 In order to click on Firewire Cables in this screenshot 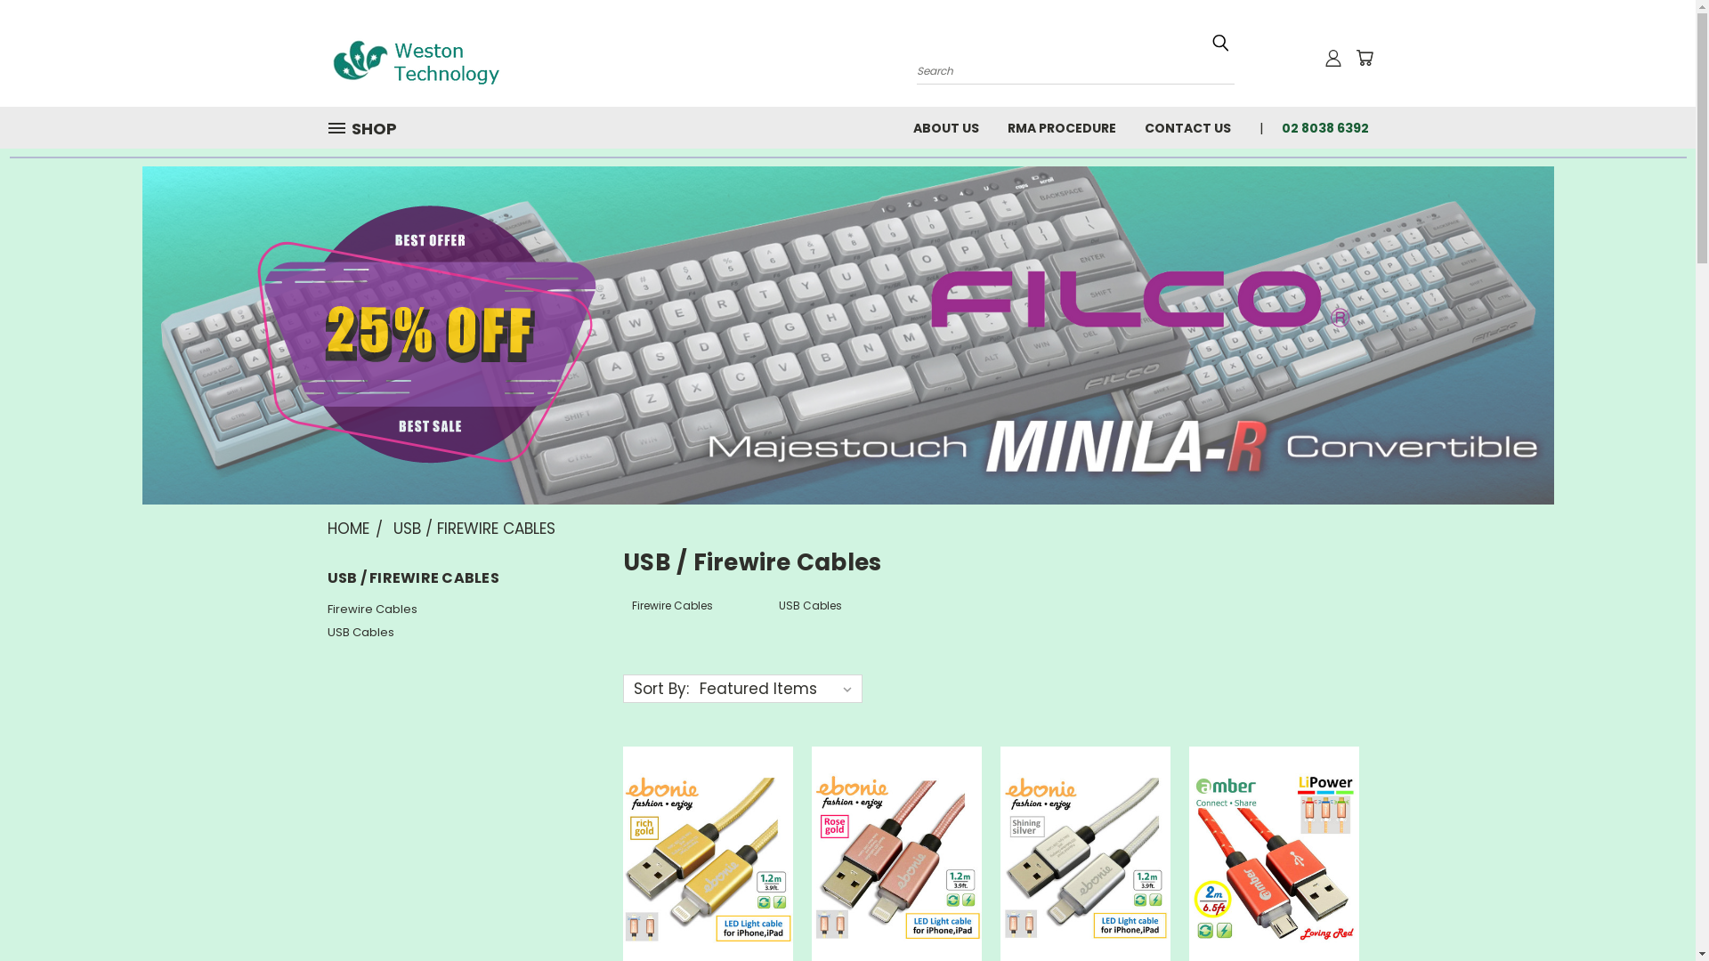, I will do `click(696, 615)`.